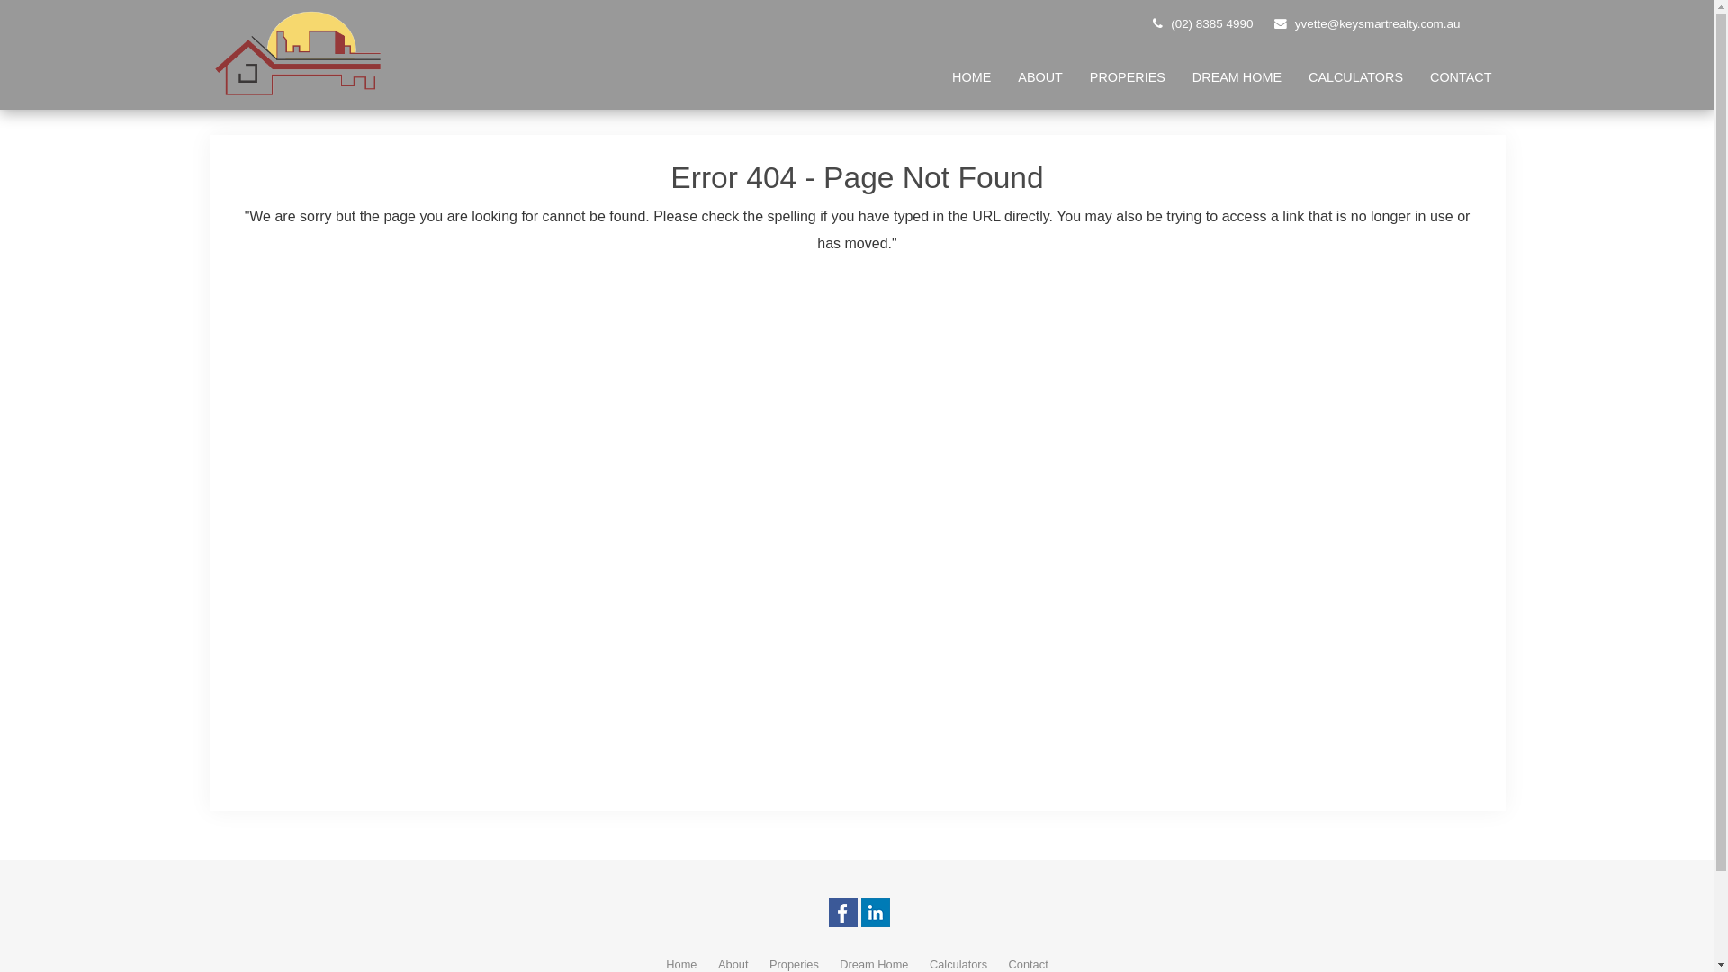  Describe the element at coordinates (794, 965) in the screenshot. I see `Properies` at that location.